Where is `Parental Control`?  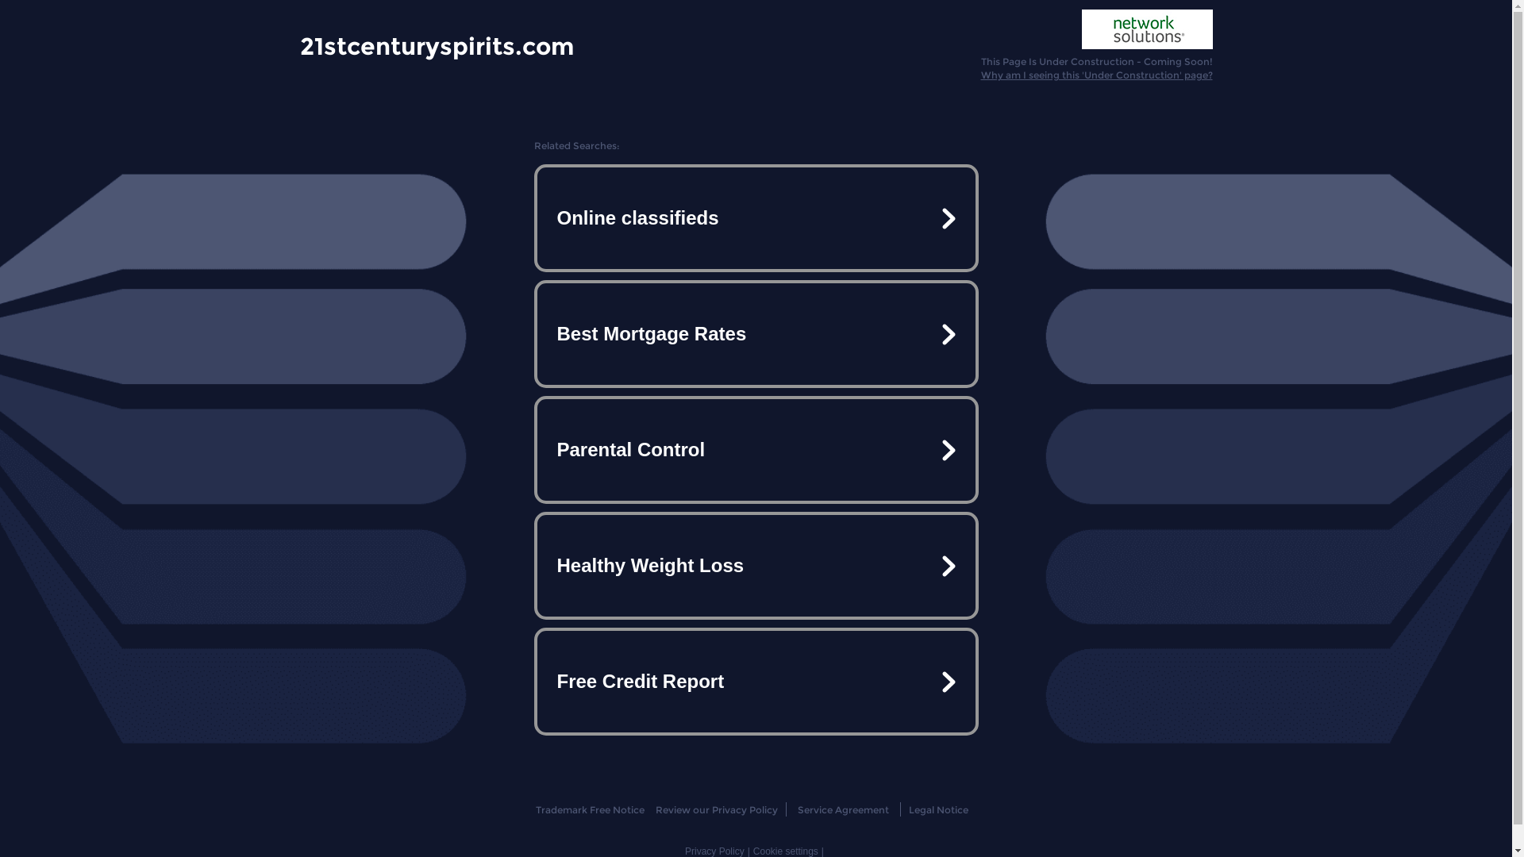
Parental Control is located at coordinates (756, 450).